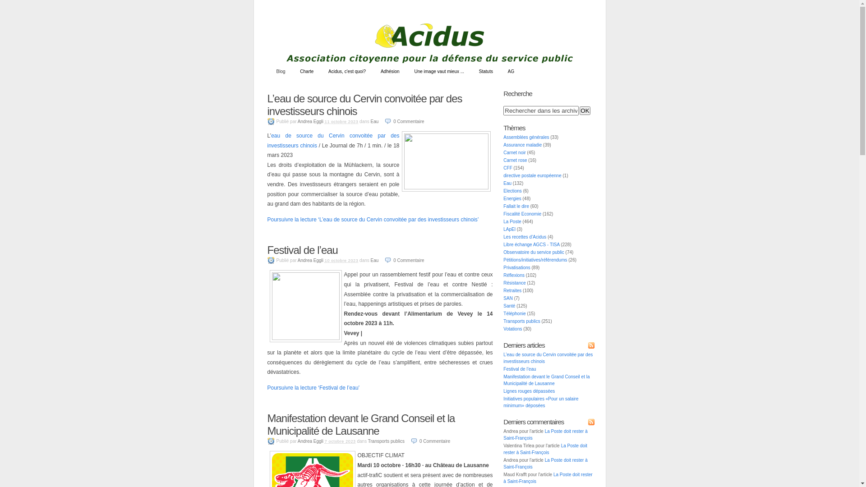 The height and width of the screenshot is (487, 866). I want to click on Andrea Eggli, so click(310, 261).